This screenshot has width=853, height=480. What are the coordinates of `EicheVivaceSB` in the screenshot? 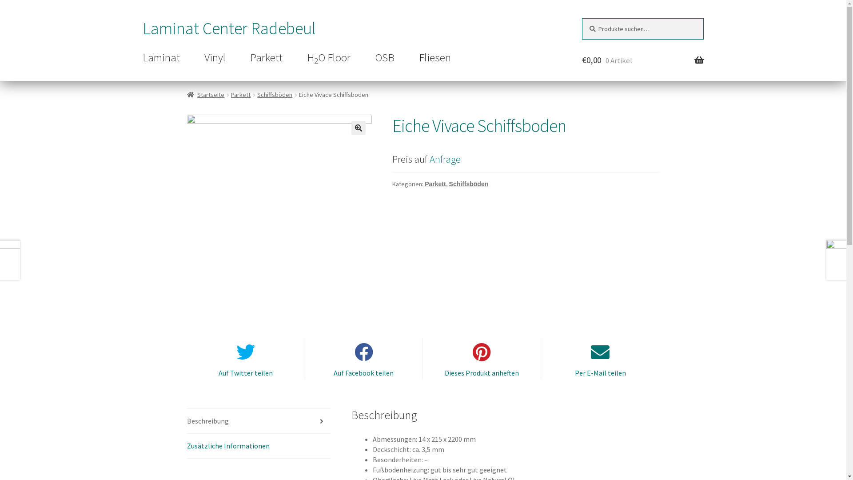 It's located at (279, 207).